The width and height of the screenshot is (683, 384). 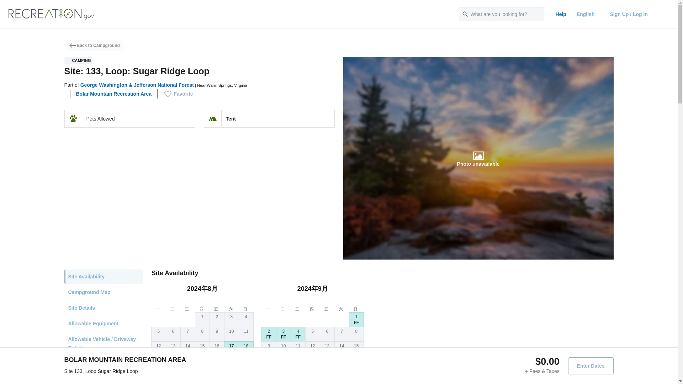 I want to click on English, so click(x=588, y=14).